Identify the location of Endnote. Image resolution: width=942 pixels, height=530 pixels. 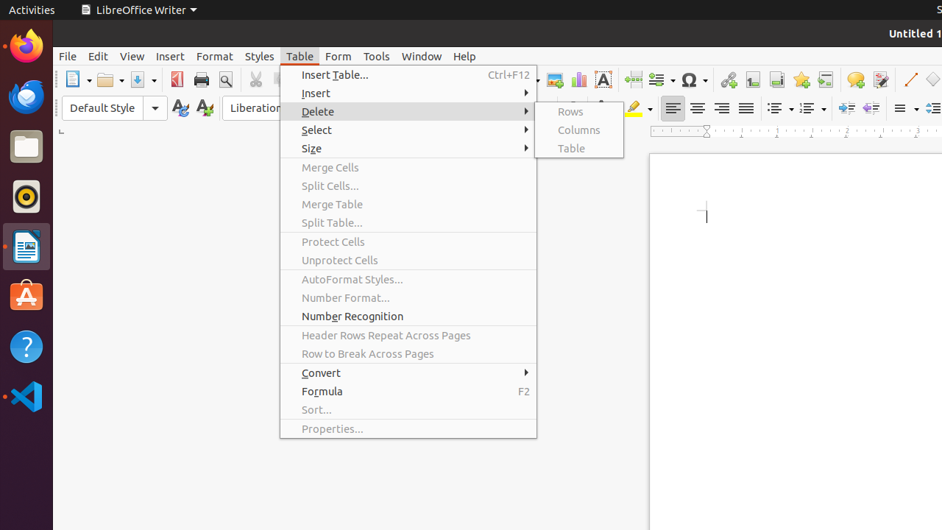
(777, 79).